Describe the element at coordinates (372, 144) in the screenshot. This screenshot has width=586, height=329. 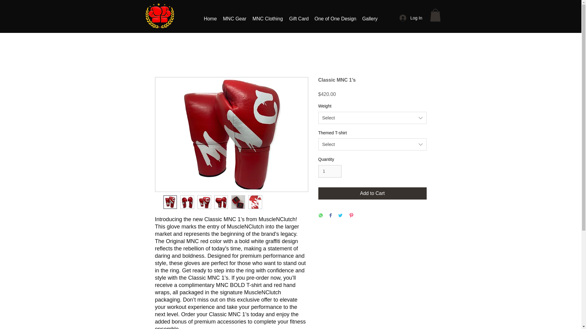
I see `Select` at that location.